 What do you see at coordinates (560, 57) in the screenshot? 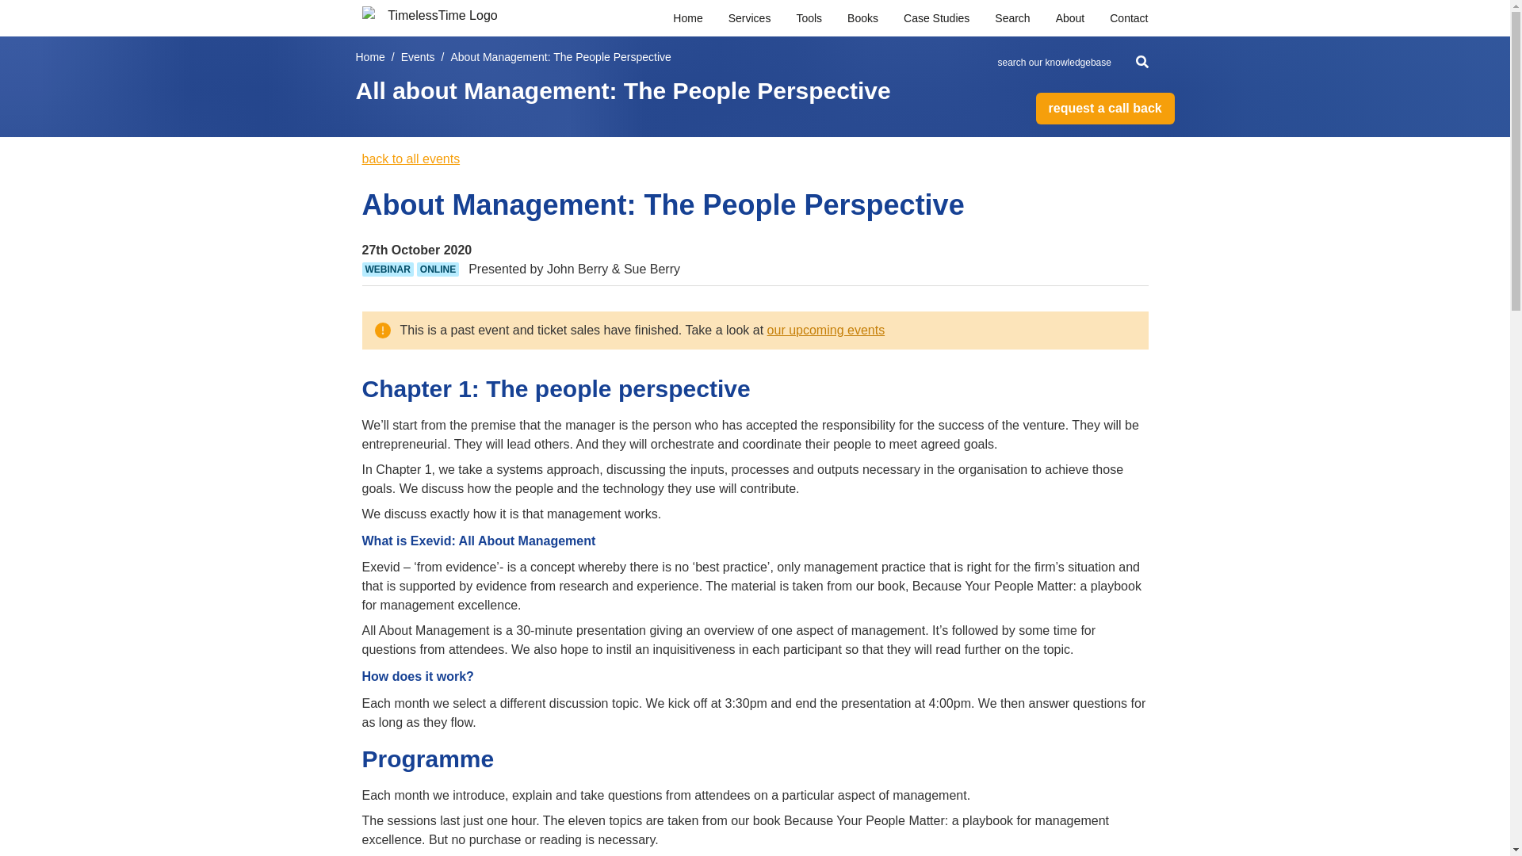
I see `About Management: The People Perspective` at bounding box center [560, 57].